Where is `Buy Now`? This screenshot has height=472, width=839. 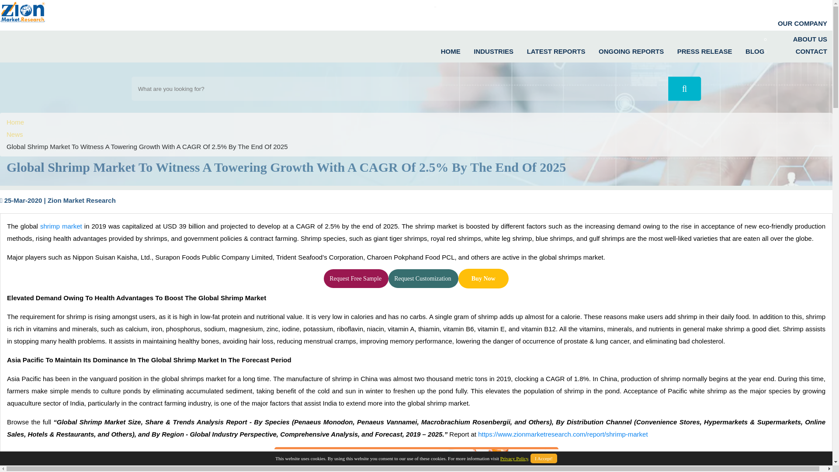 Buy Now is located at coordinates (483, 278).